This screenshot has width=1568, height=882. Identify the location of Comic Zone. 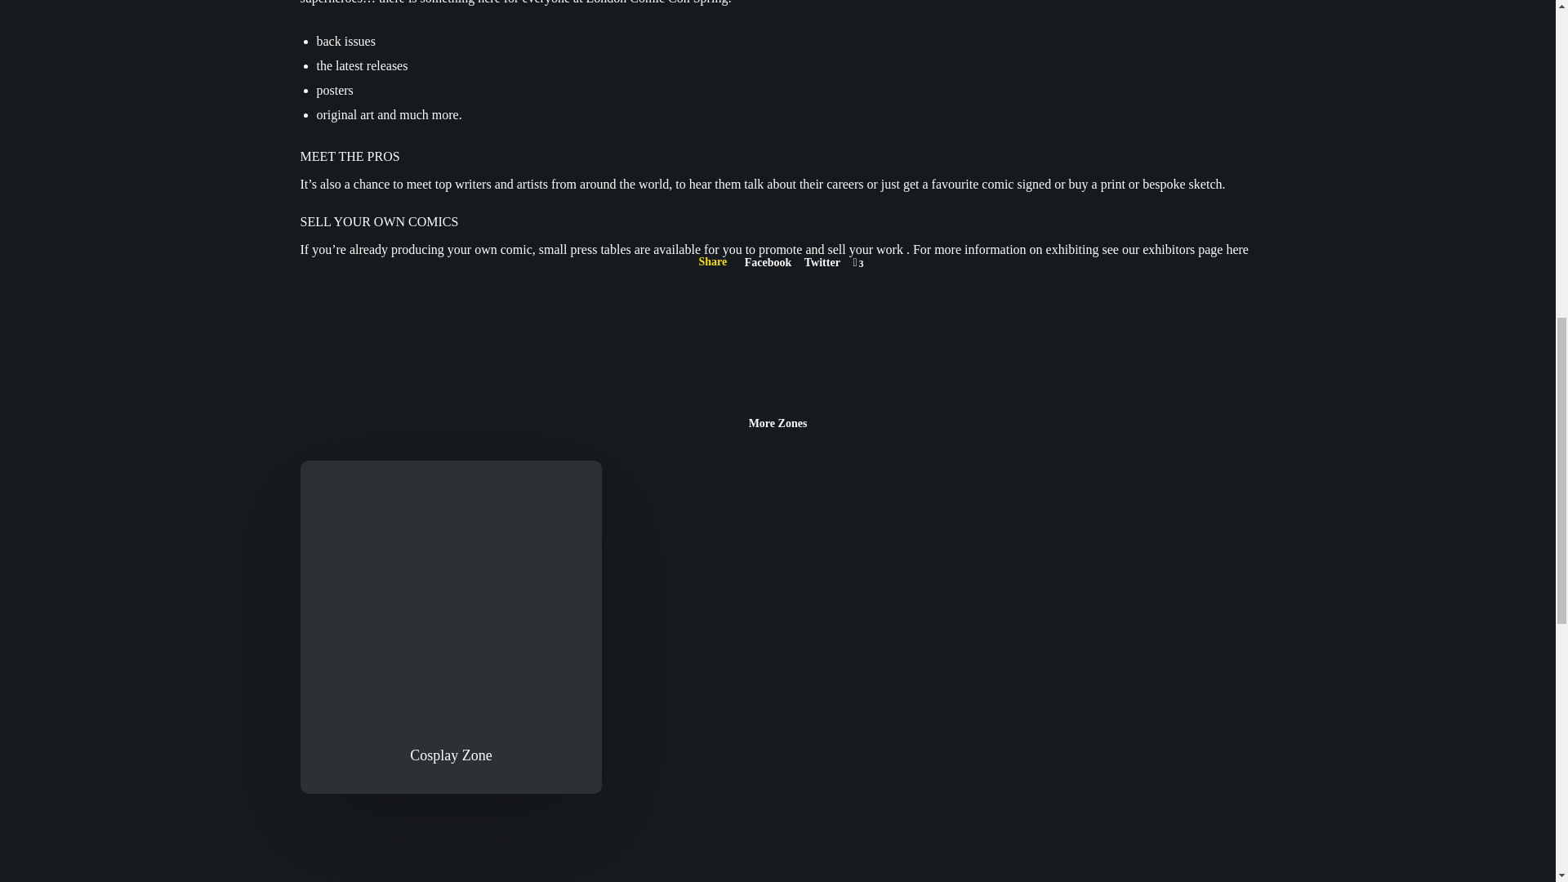
(822, 263).